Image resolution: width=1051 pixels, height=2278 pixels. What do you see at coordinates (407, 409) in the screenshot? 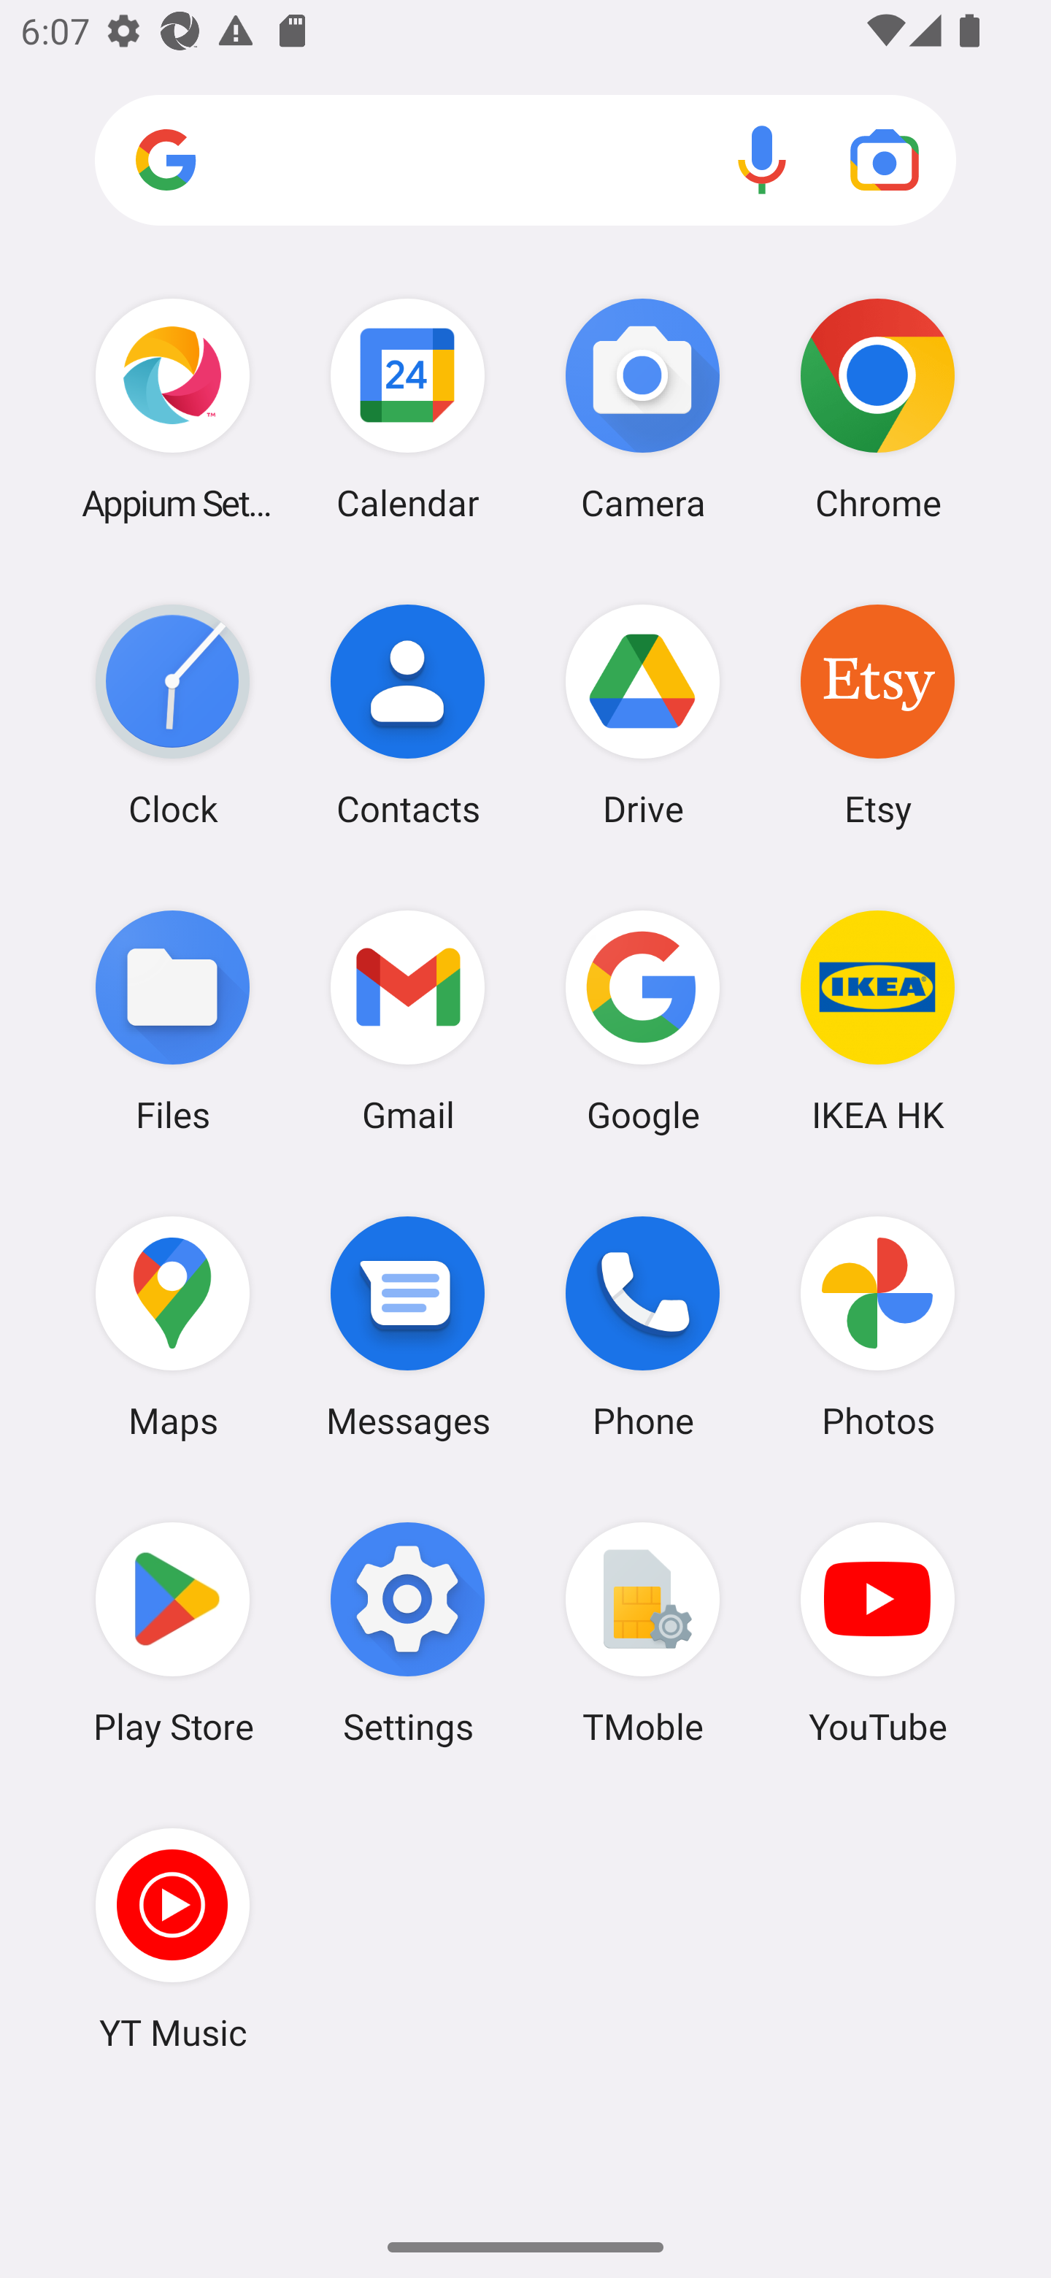
I see `Calendar` at bounding box center [407, 409].